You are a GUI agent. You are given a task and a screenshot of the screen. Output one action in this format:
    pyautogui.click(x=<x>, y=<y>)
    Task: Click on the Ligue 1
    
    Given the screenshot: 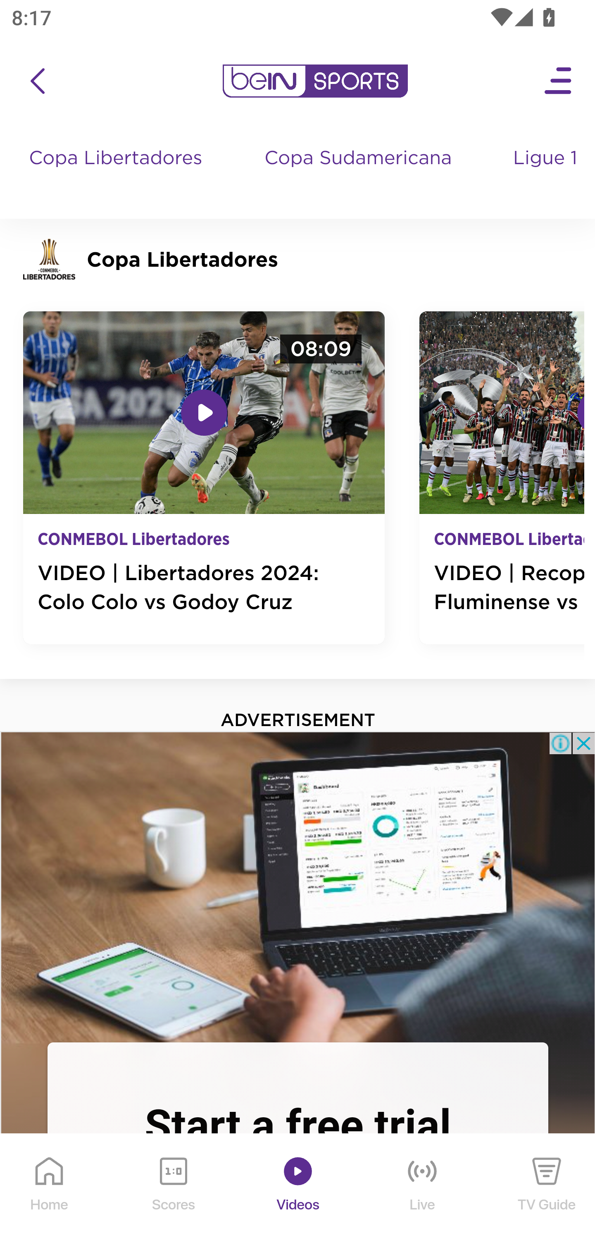 What is the action you would take?
    pyautogui.click(x=547, y=174)
    